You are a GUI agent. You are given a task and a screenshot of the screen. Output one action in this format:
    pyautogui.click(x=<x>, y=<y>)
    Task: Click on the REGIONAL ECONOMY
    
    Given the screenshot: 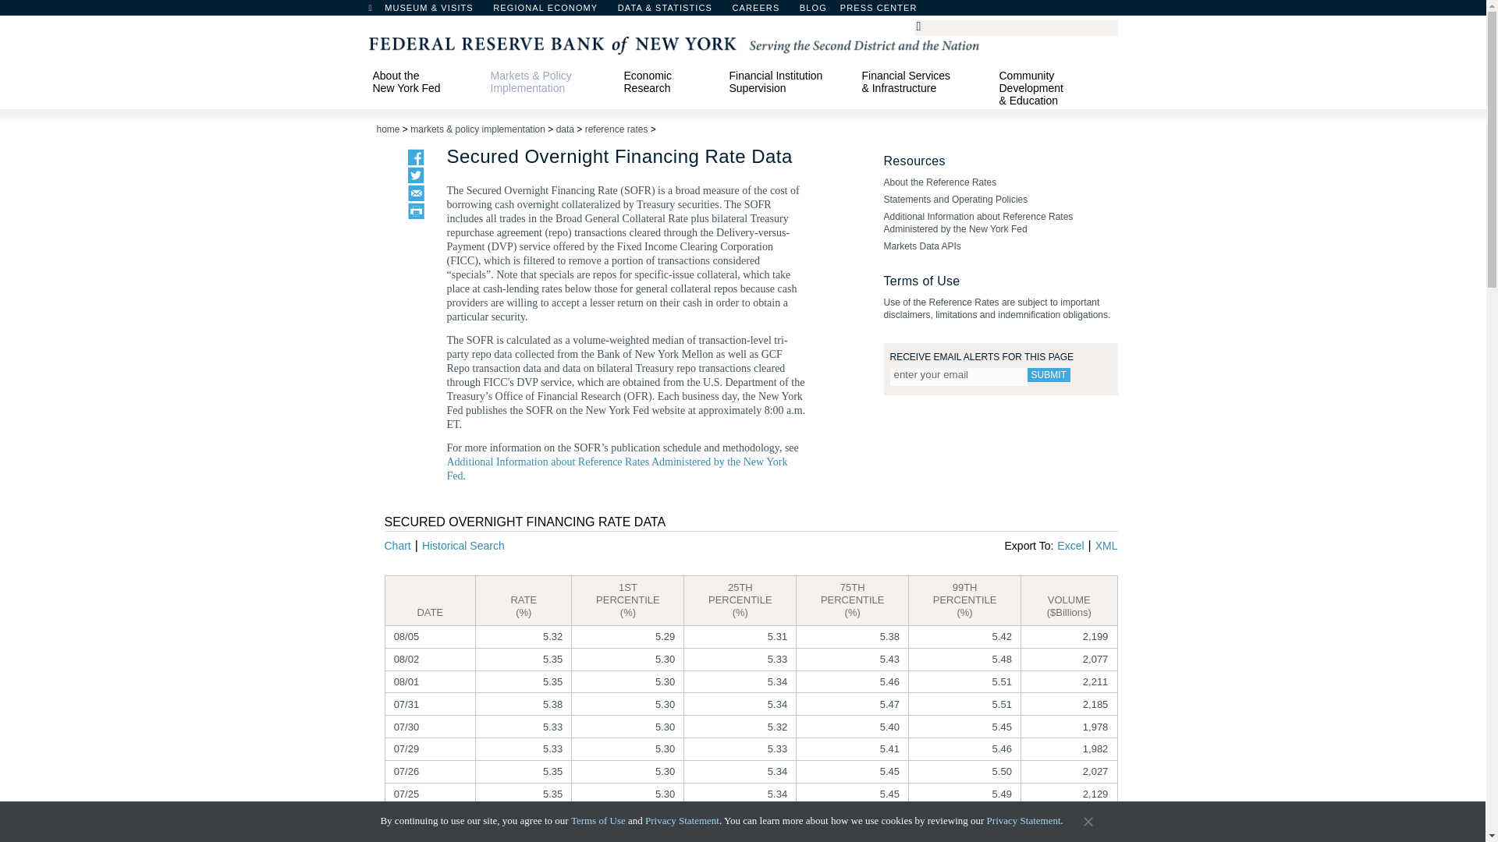 What is the action you would take?
    pyautogui.click(x=552, y=12)
    